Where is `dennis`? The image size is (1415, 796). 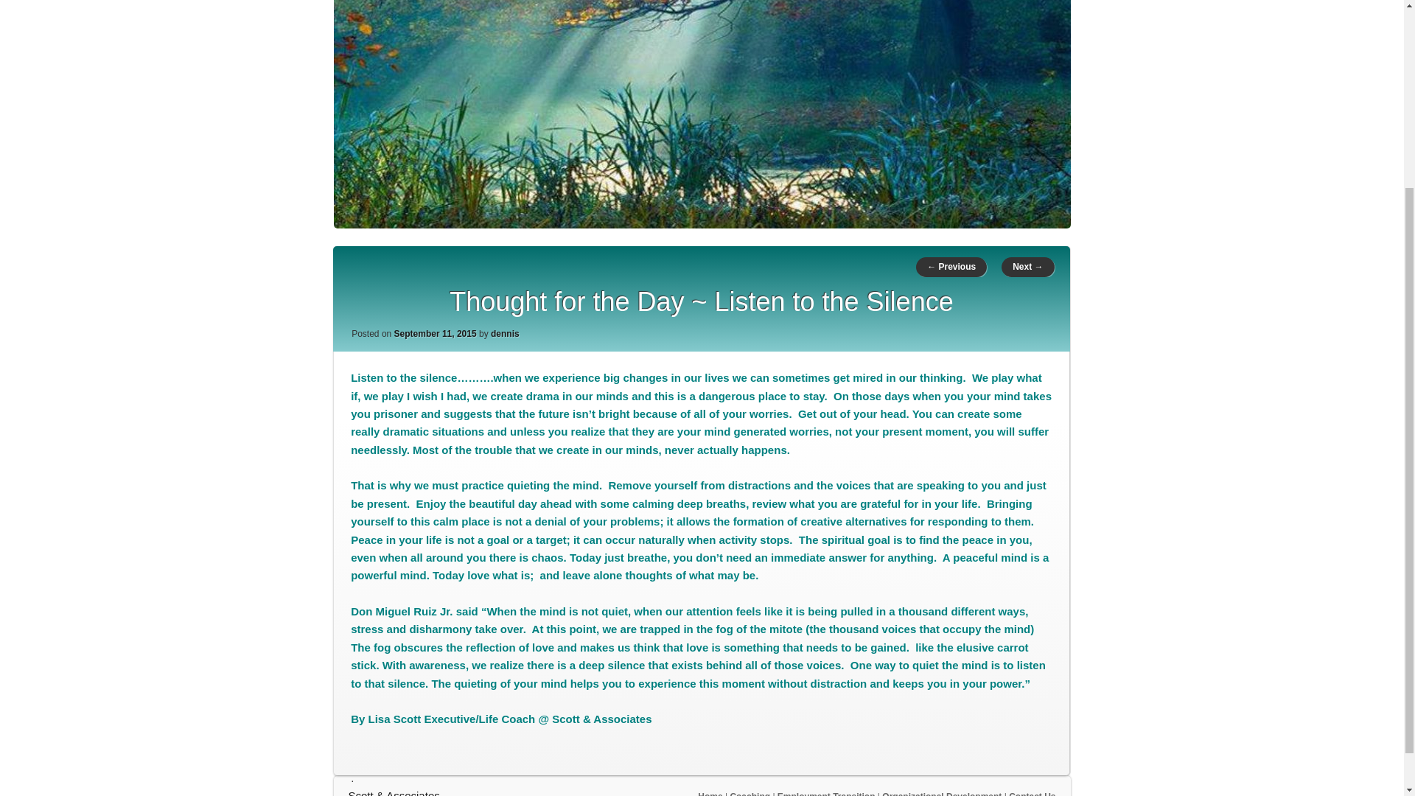 dennis is located at coordinates (505, 334).